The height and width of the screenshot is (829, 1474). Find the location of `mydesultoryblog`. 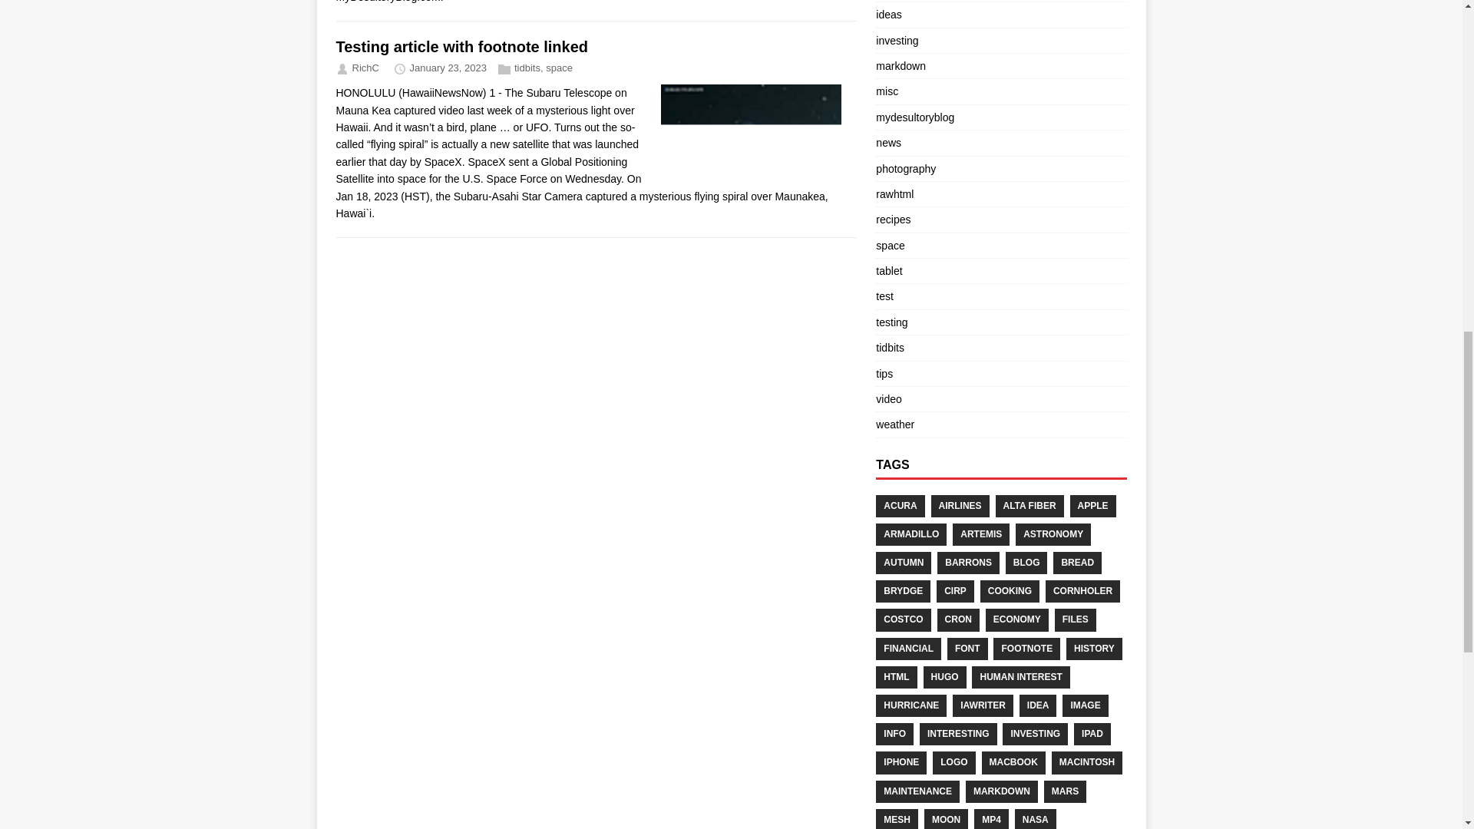

mydesultoryblog is located at coordinates (914, 117).